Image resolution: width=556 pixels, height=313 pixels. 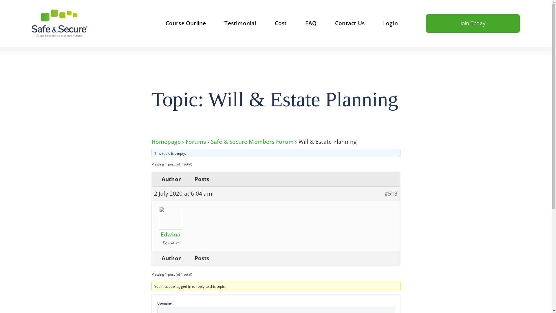 What do you see at coordinates (252, 142) in the screenshot?
I see `Safe & Secure Members Forum` at bounding box center [252, 142].